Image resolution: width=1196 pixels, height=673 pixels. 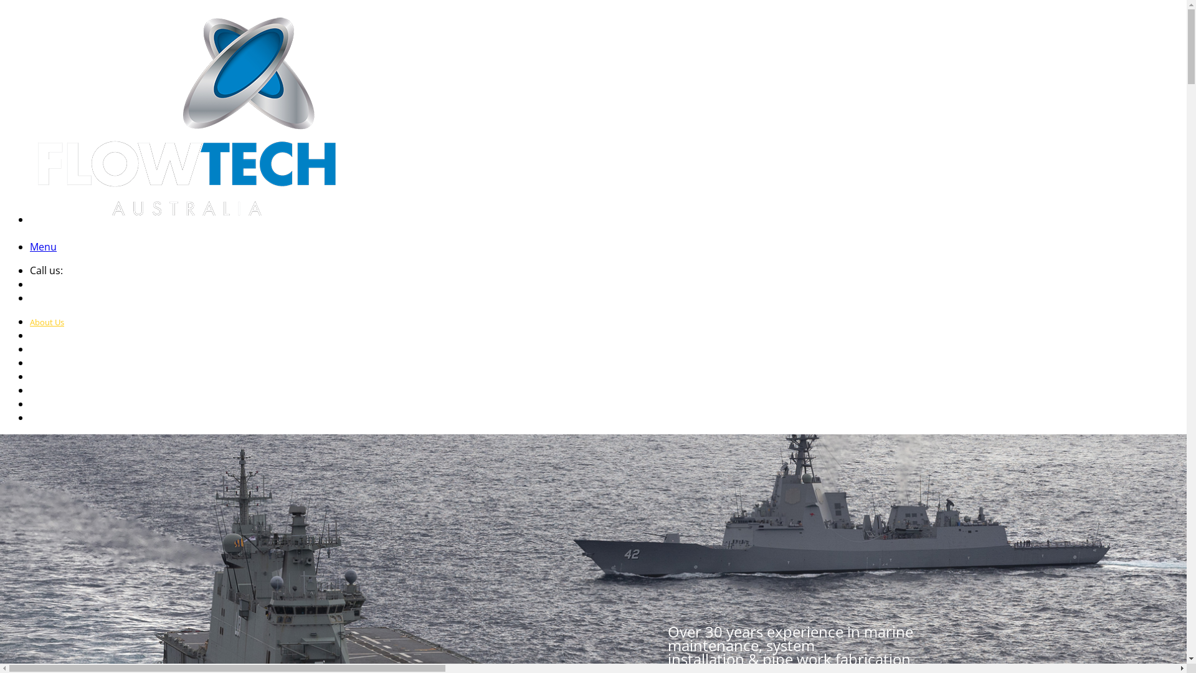 What do you see at coordinates (55, 377) in the screenshot?
I see `Pipe / Fittings` at bounding box center [55, 377].